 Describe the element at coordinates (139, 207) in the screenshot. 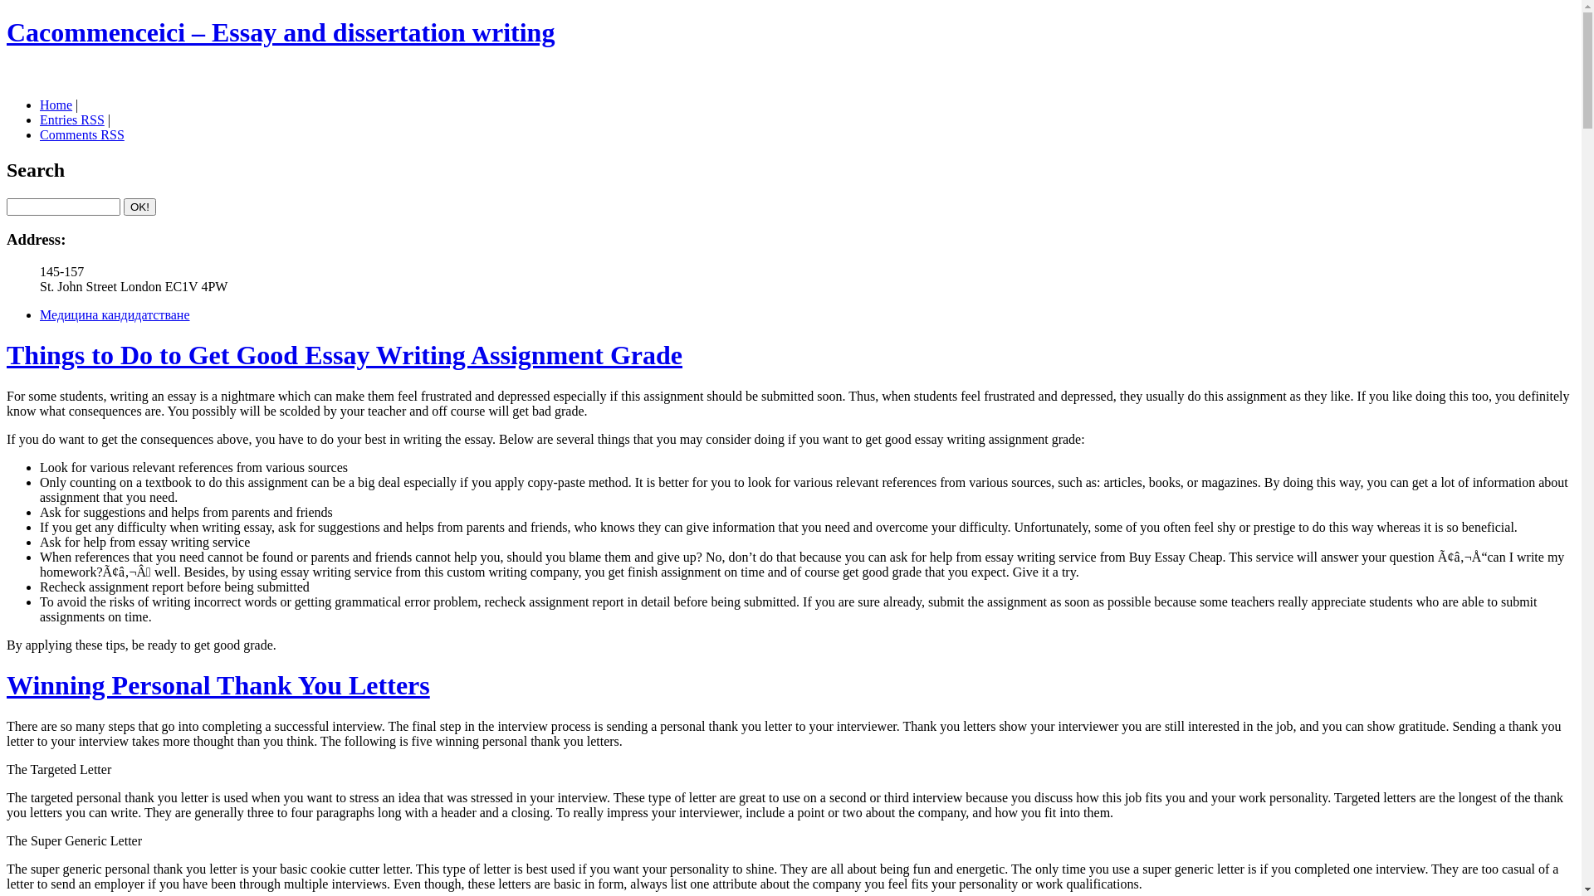

I see `OK!` at that location.